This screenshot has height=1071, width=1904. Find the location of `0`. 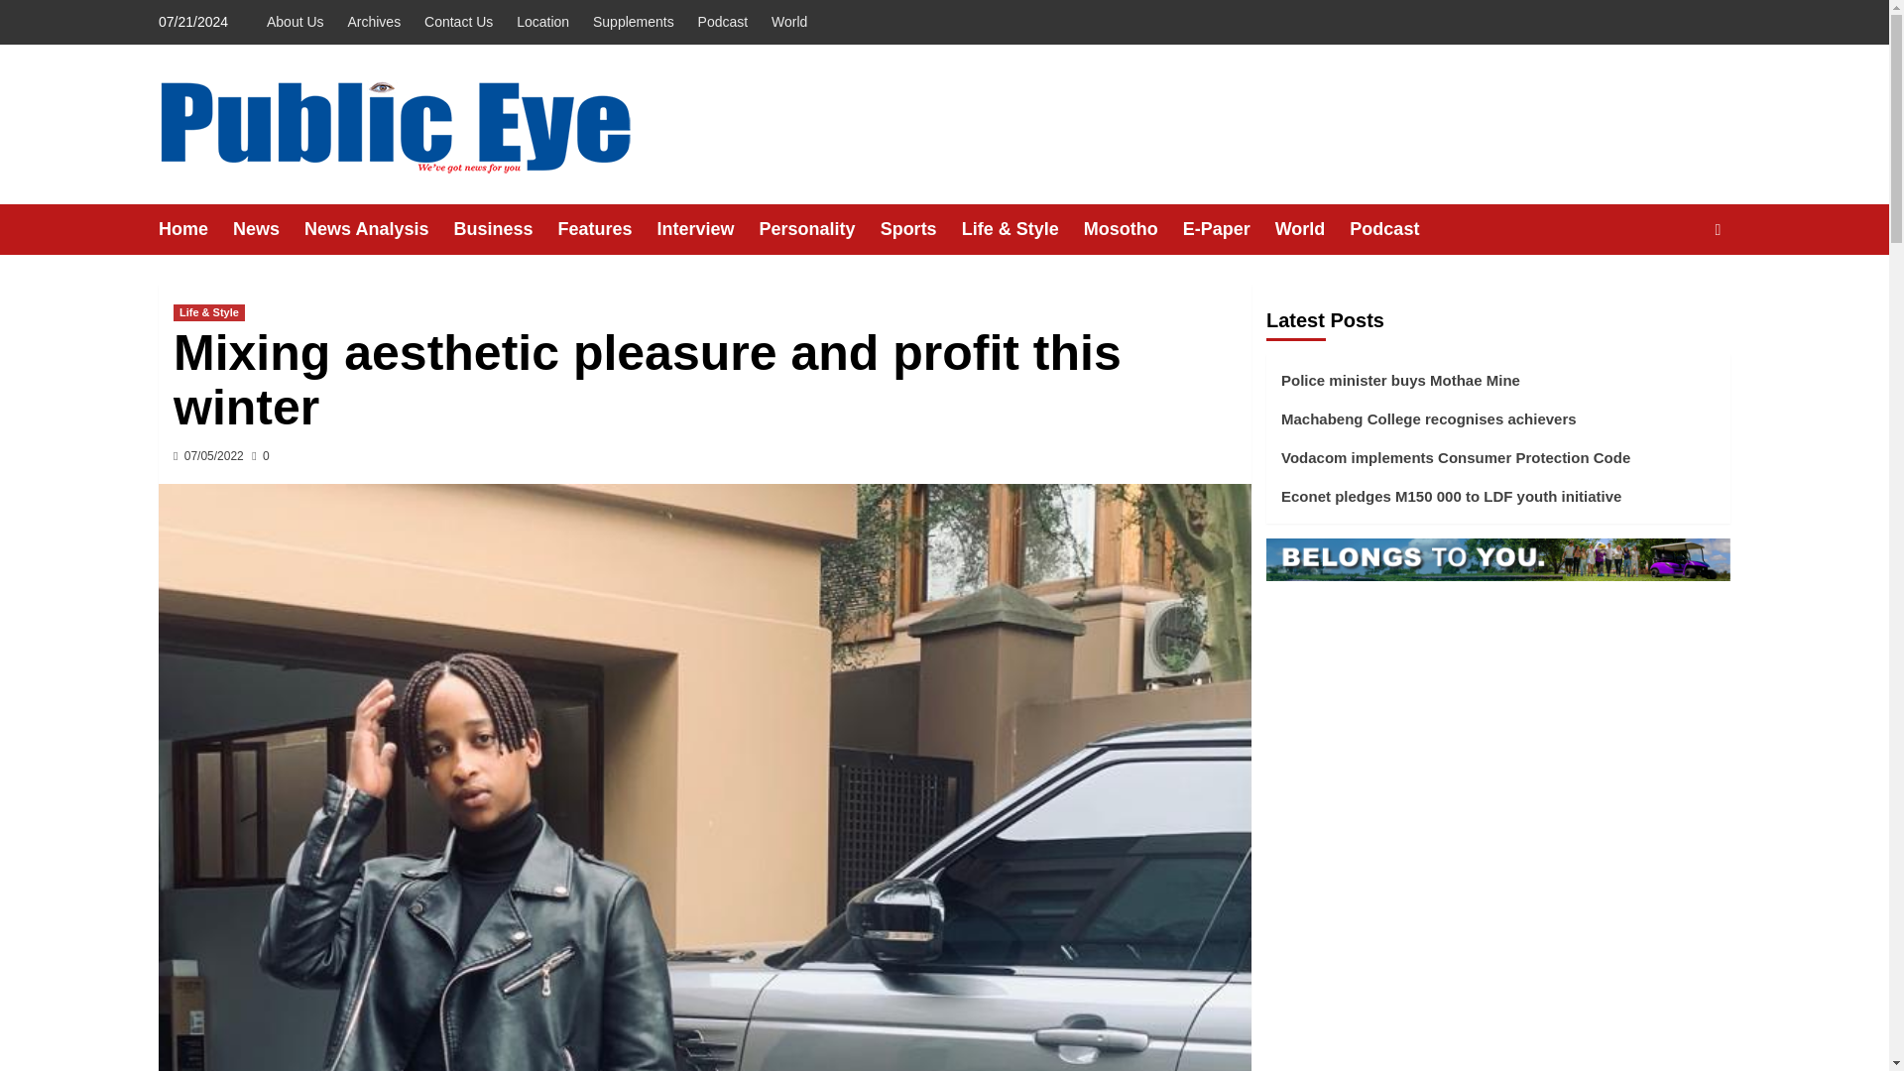

0 is located at coordinates (260, 455).